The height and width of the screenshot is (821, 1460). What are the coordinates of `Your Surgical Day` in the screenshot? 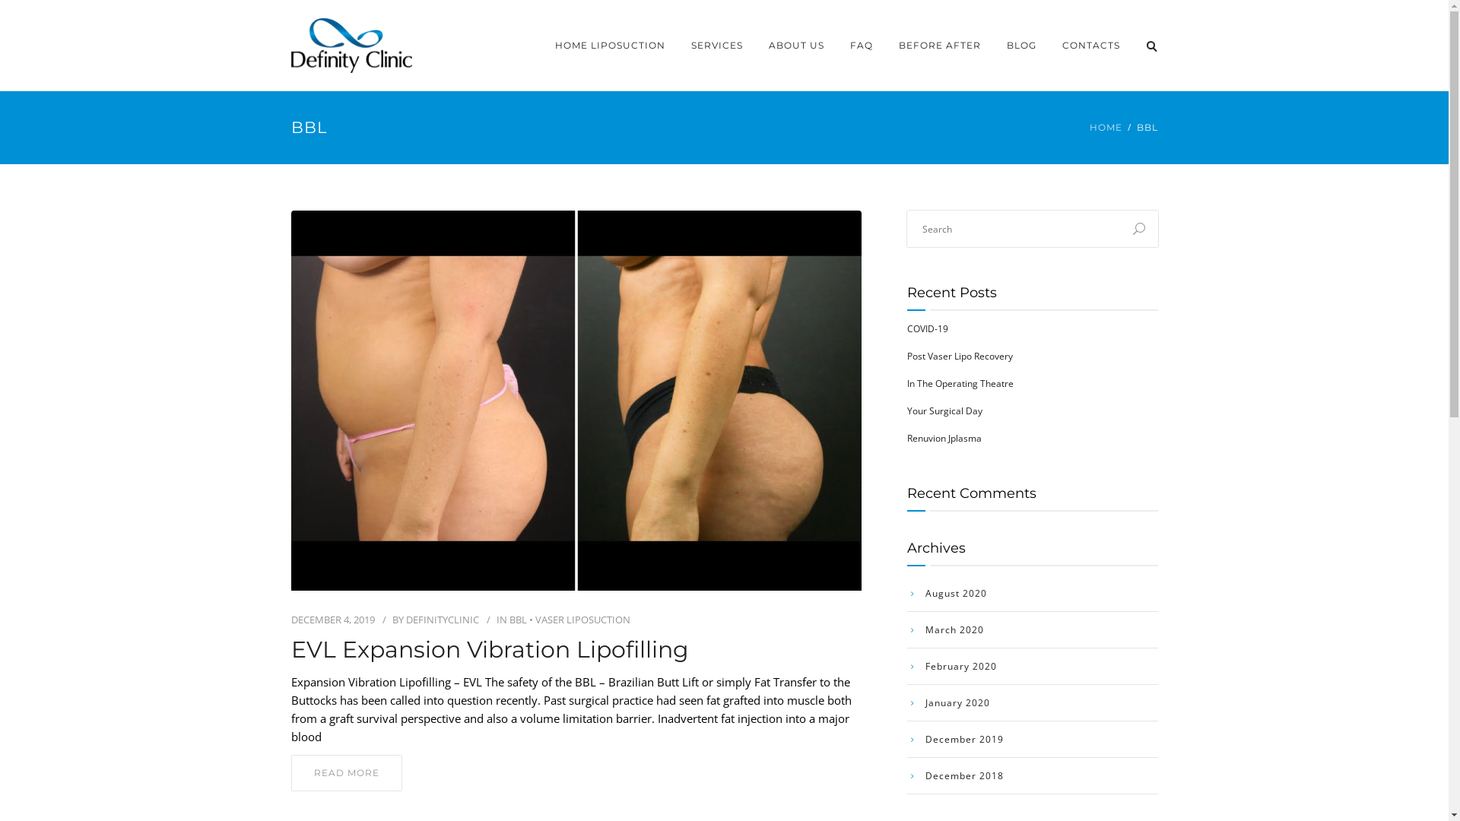 It's located at (944, 410).